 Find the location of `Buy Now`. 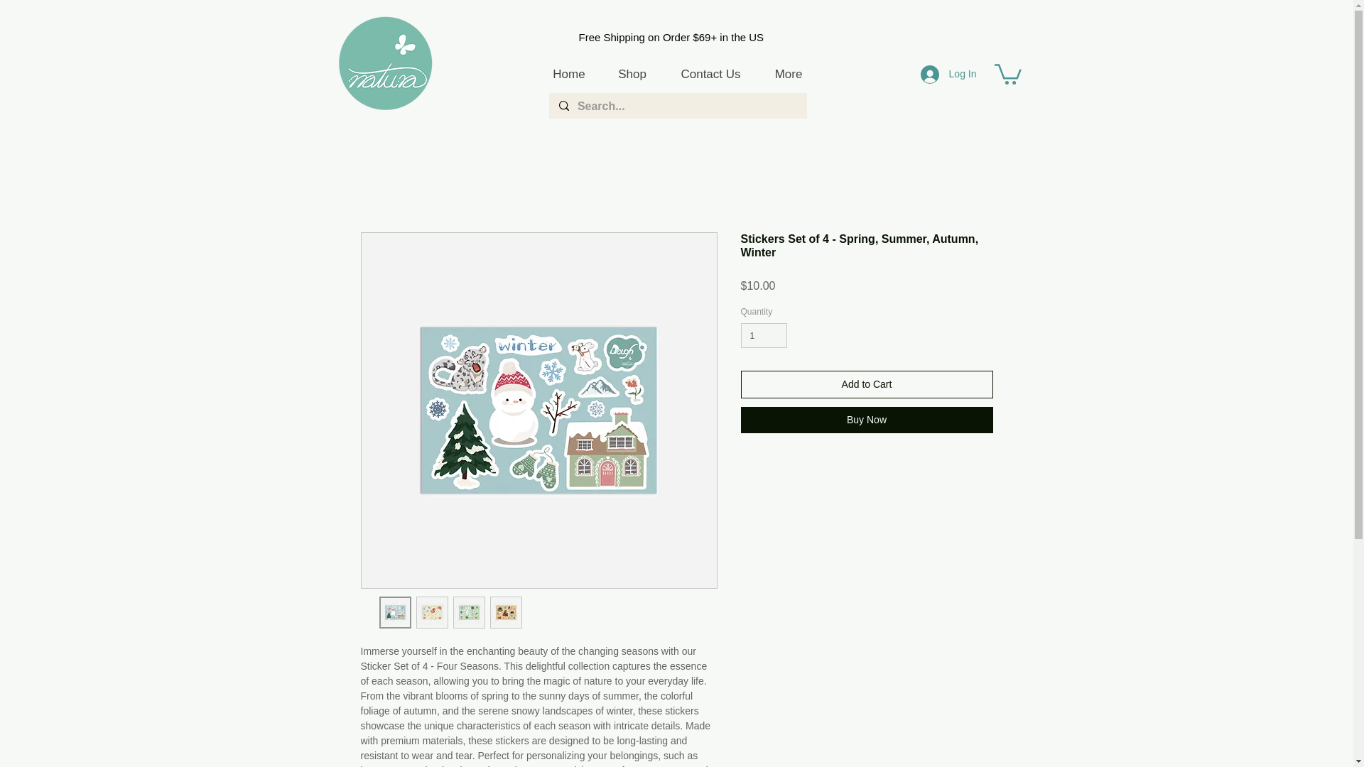

Buy Now is located at coordinates (867, 420).